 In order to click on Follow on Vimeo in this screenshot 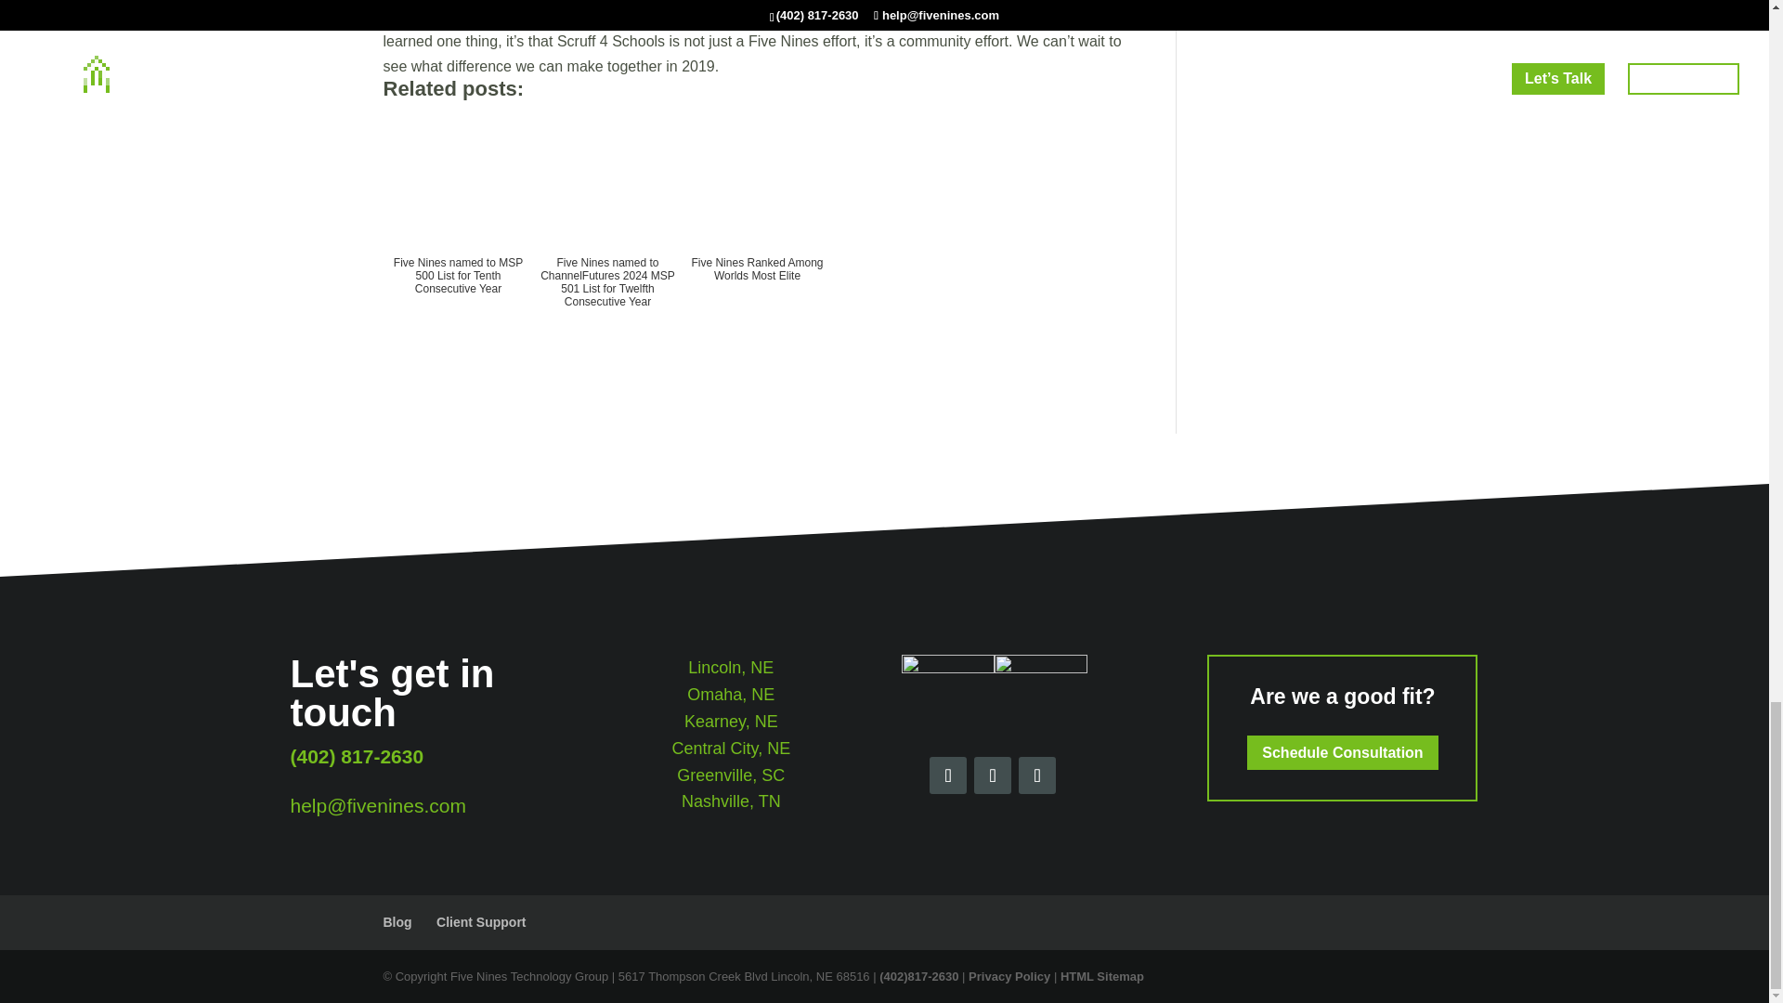, I will do `click(1036, 775)`.